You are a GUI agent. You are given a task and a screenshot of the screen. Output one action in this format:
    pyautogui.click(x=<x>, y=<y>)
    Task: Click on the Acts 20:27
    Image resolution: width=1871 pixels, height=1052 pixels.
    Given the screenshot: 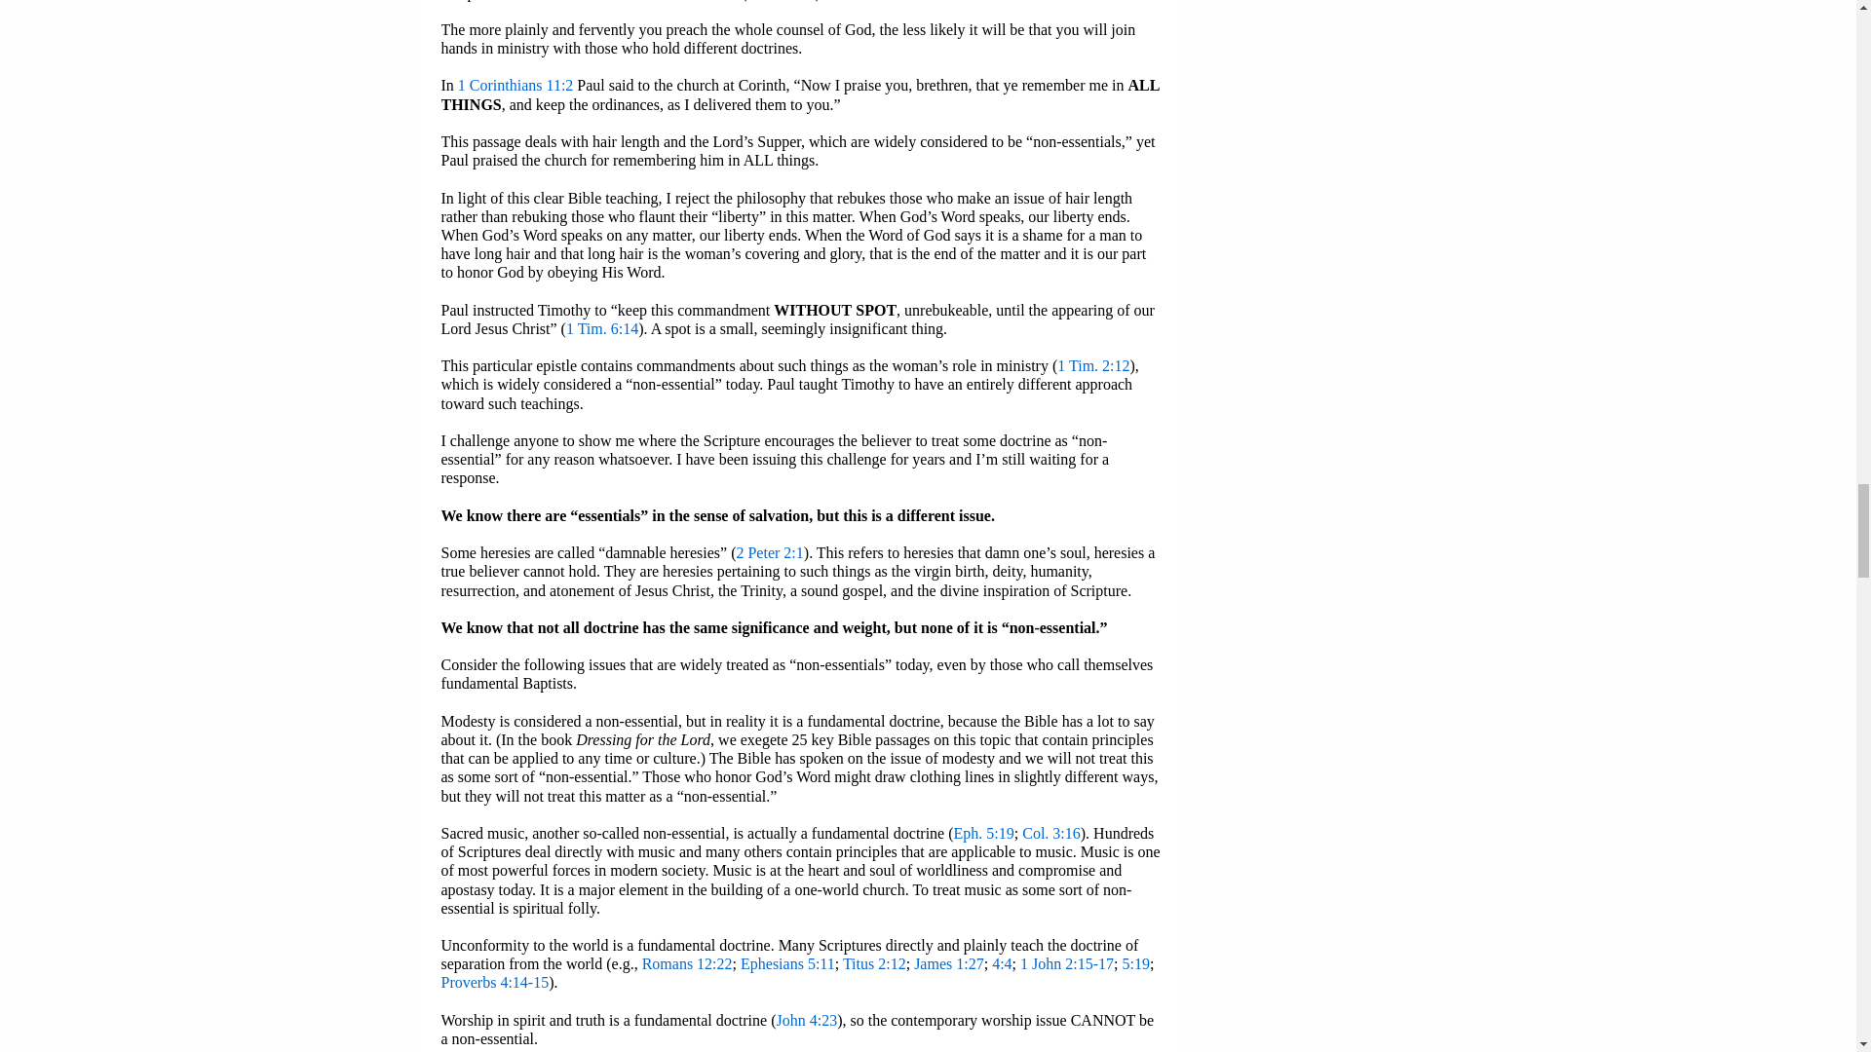 What is the action you would take?
    pyautogui.click(x=782, y=0)
    